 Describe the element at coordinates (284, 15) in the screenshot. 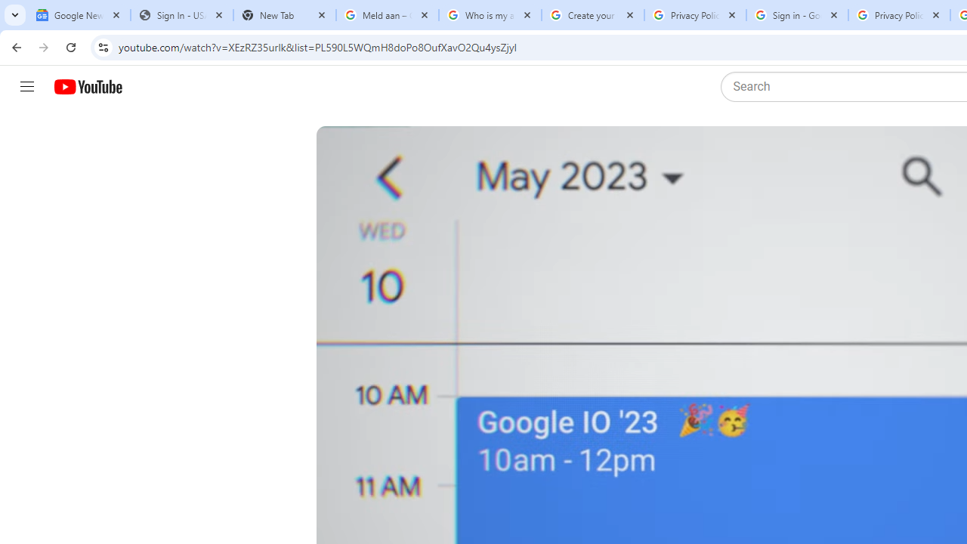

I see `New Tab` at that location.